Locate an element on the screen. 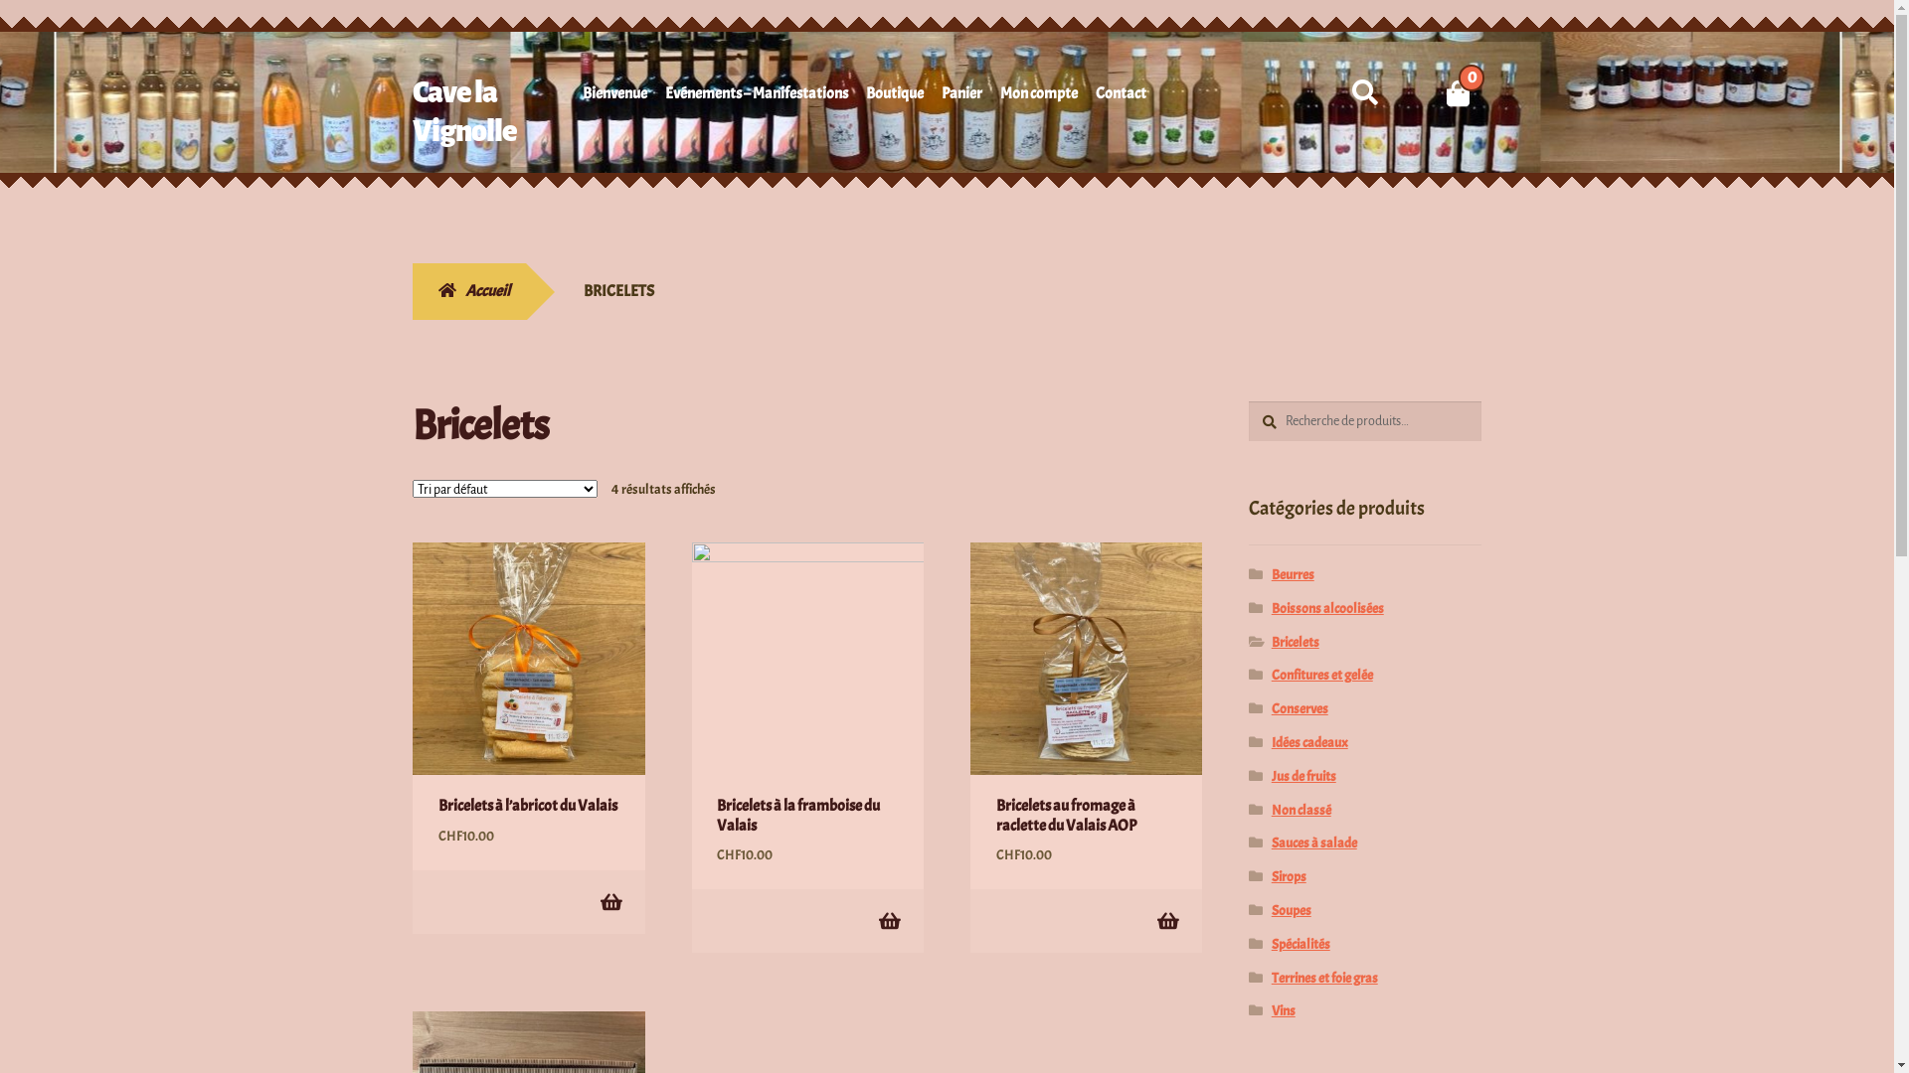 Image resolution: width=1909 pixels, height=1073 pixels. Recherche is located at coordinates (1249, 401).